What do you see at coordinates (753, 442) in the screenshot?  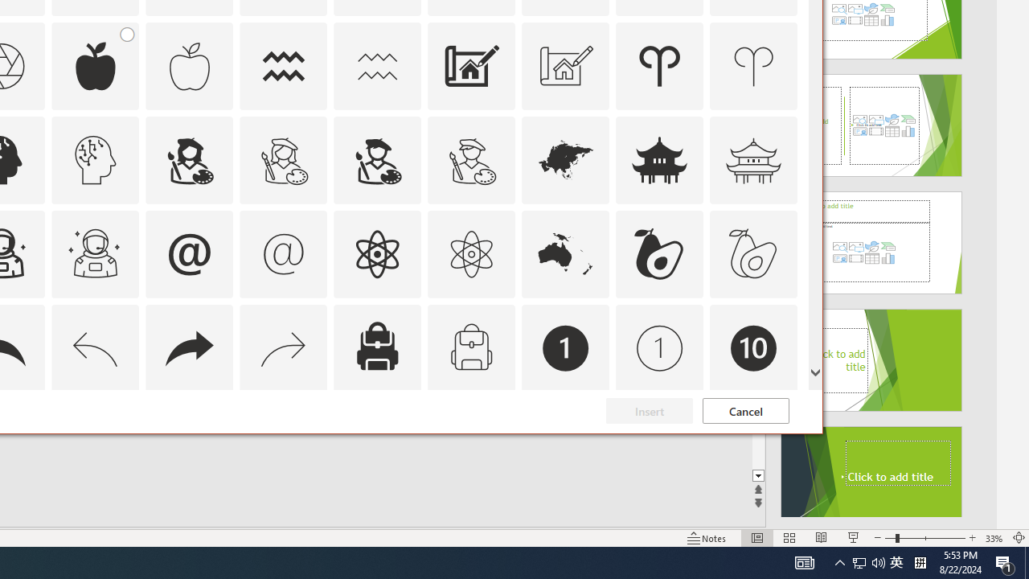 I see `AutomationID: Icons` at bounding box center [753, 442].